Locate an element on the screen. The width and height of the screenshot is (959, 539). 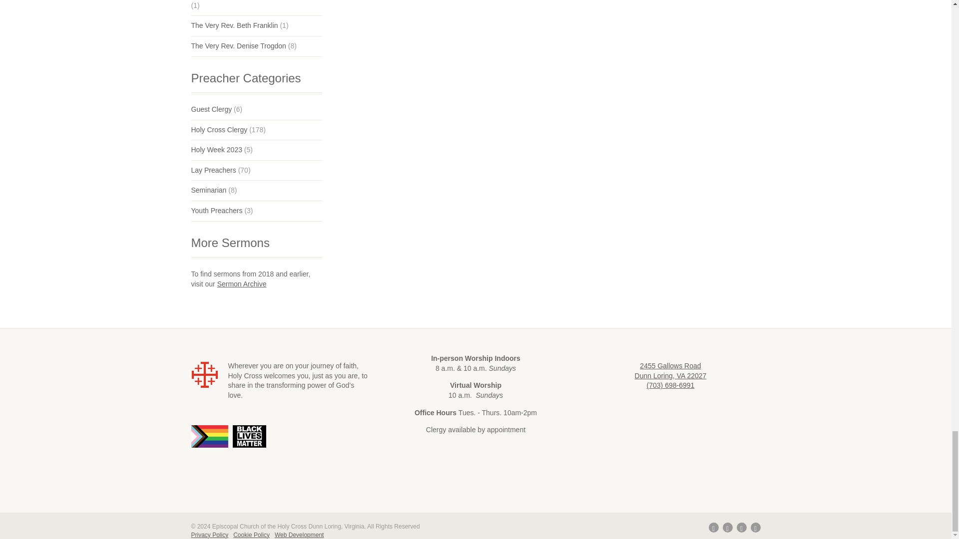
Directions to Holy Cross using Google Maps is located at coordinates (671, 370).